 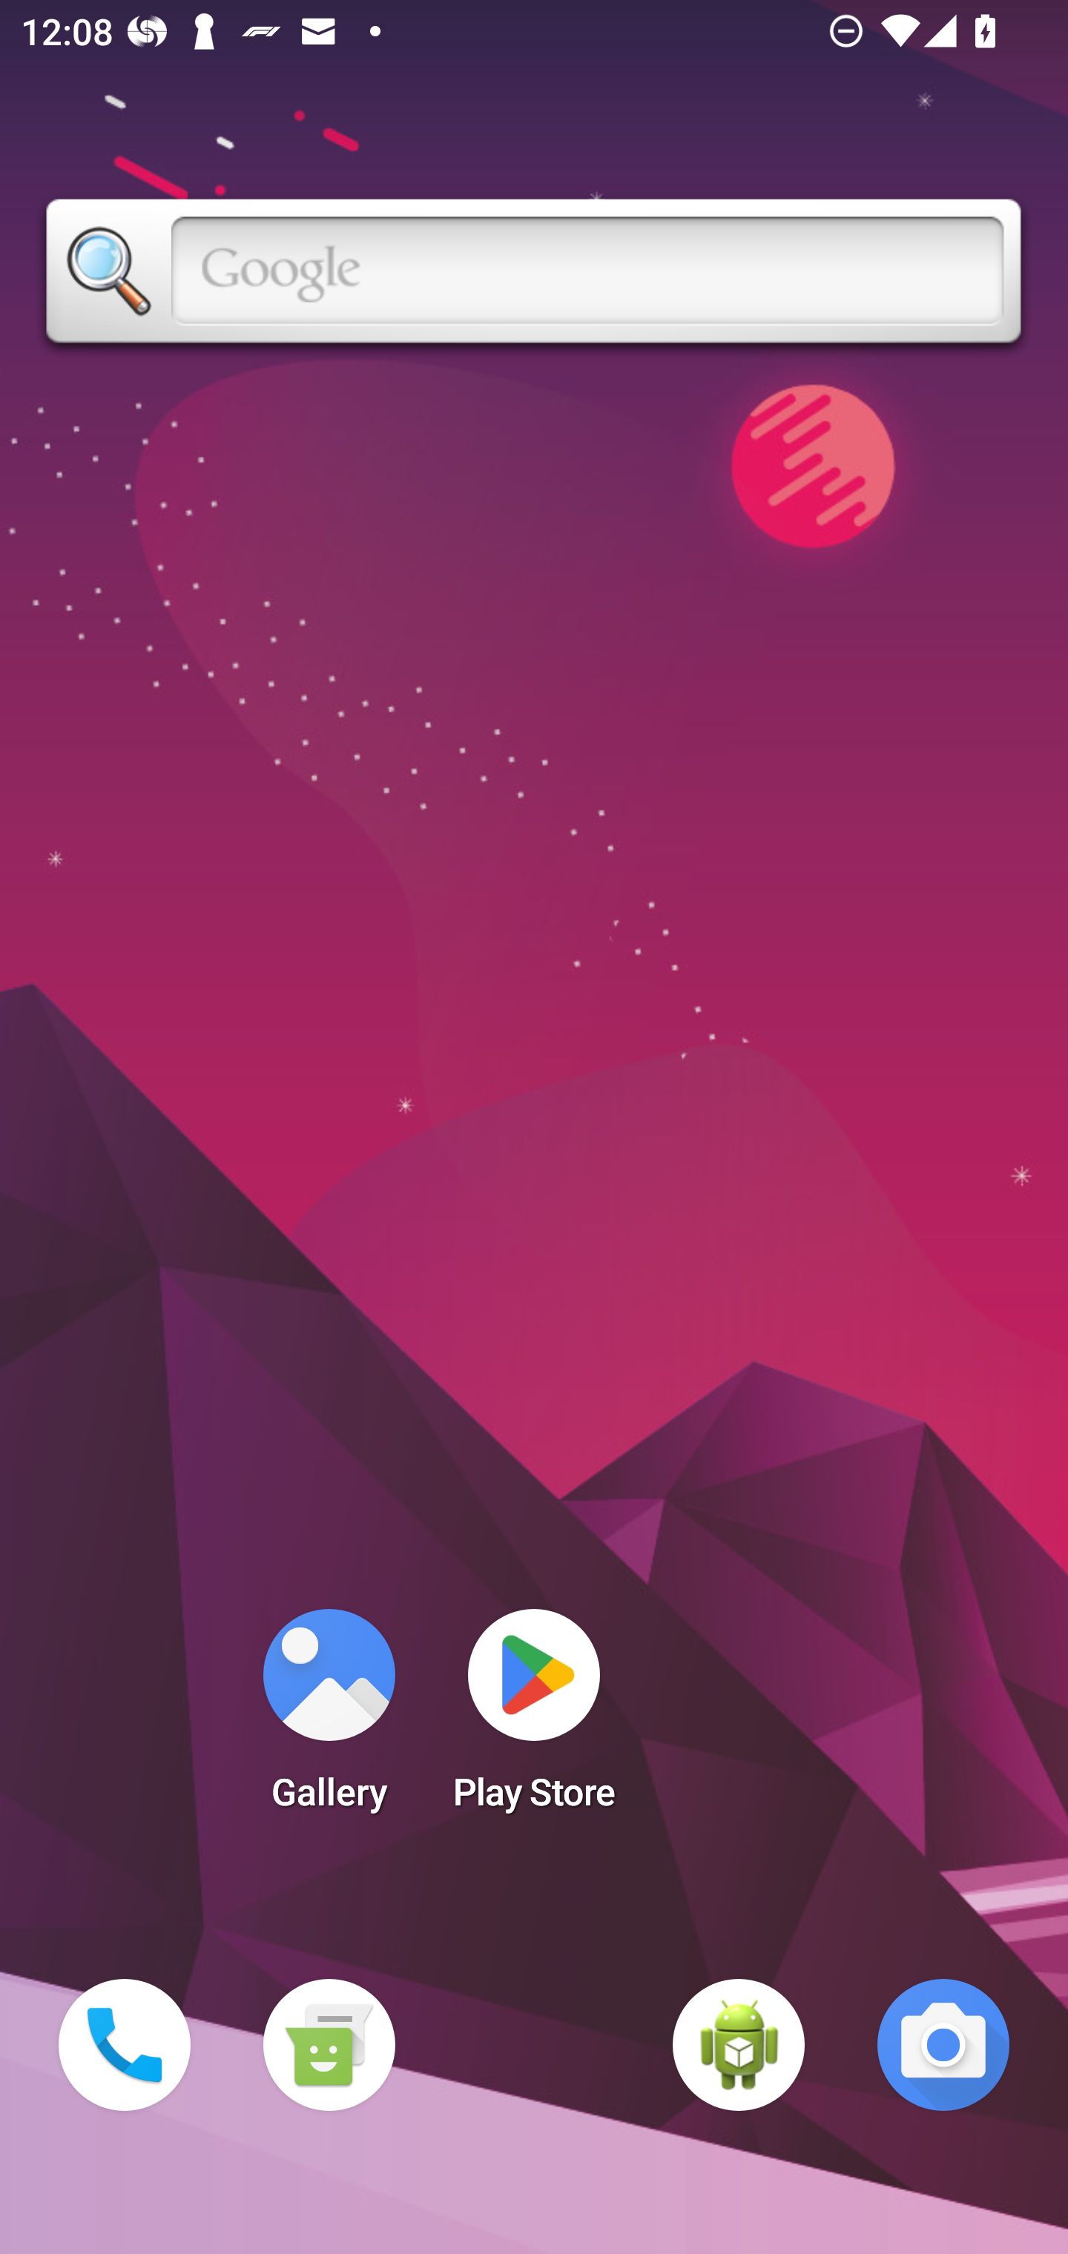 What do you see at coordinates (329, 2045) in the screenshot?
I see `Messaging` at bounding box center [329, 2045].